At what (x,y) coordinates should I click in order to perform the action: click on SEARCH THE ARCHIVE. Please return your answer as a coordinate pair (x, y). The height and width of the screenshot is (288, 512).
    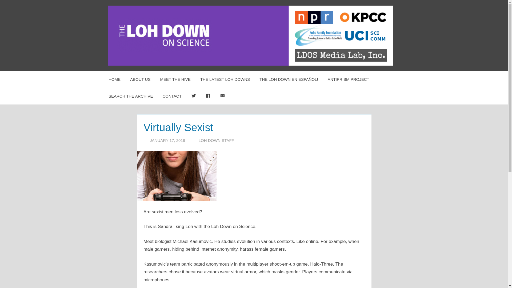
    Looking at the image, I should click on (131, 96).